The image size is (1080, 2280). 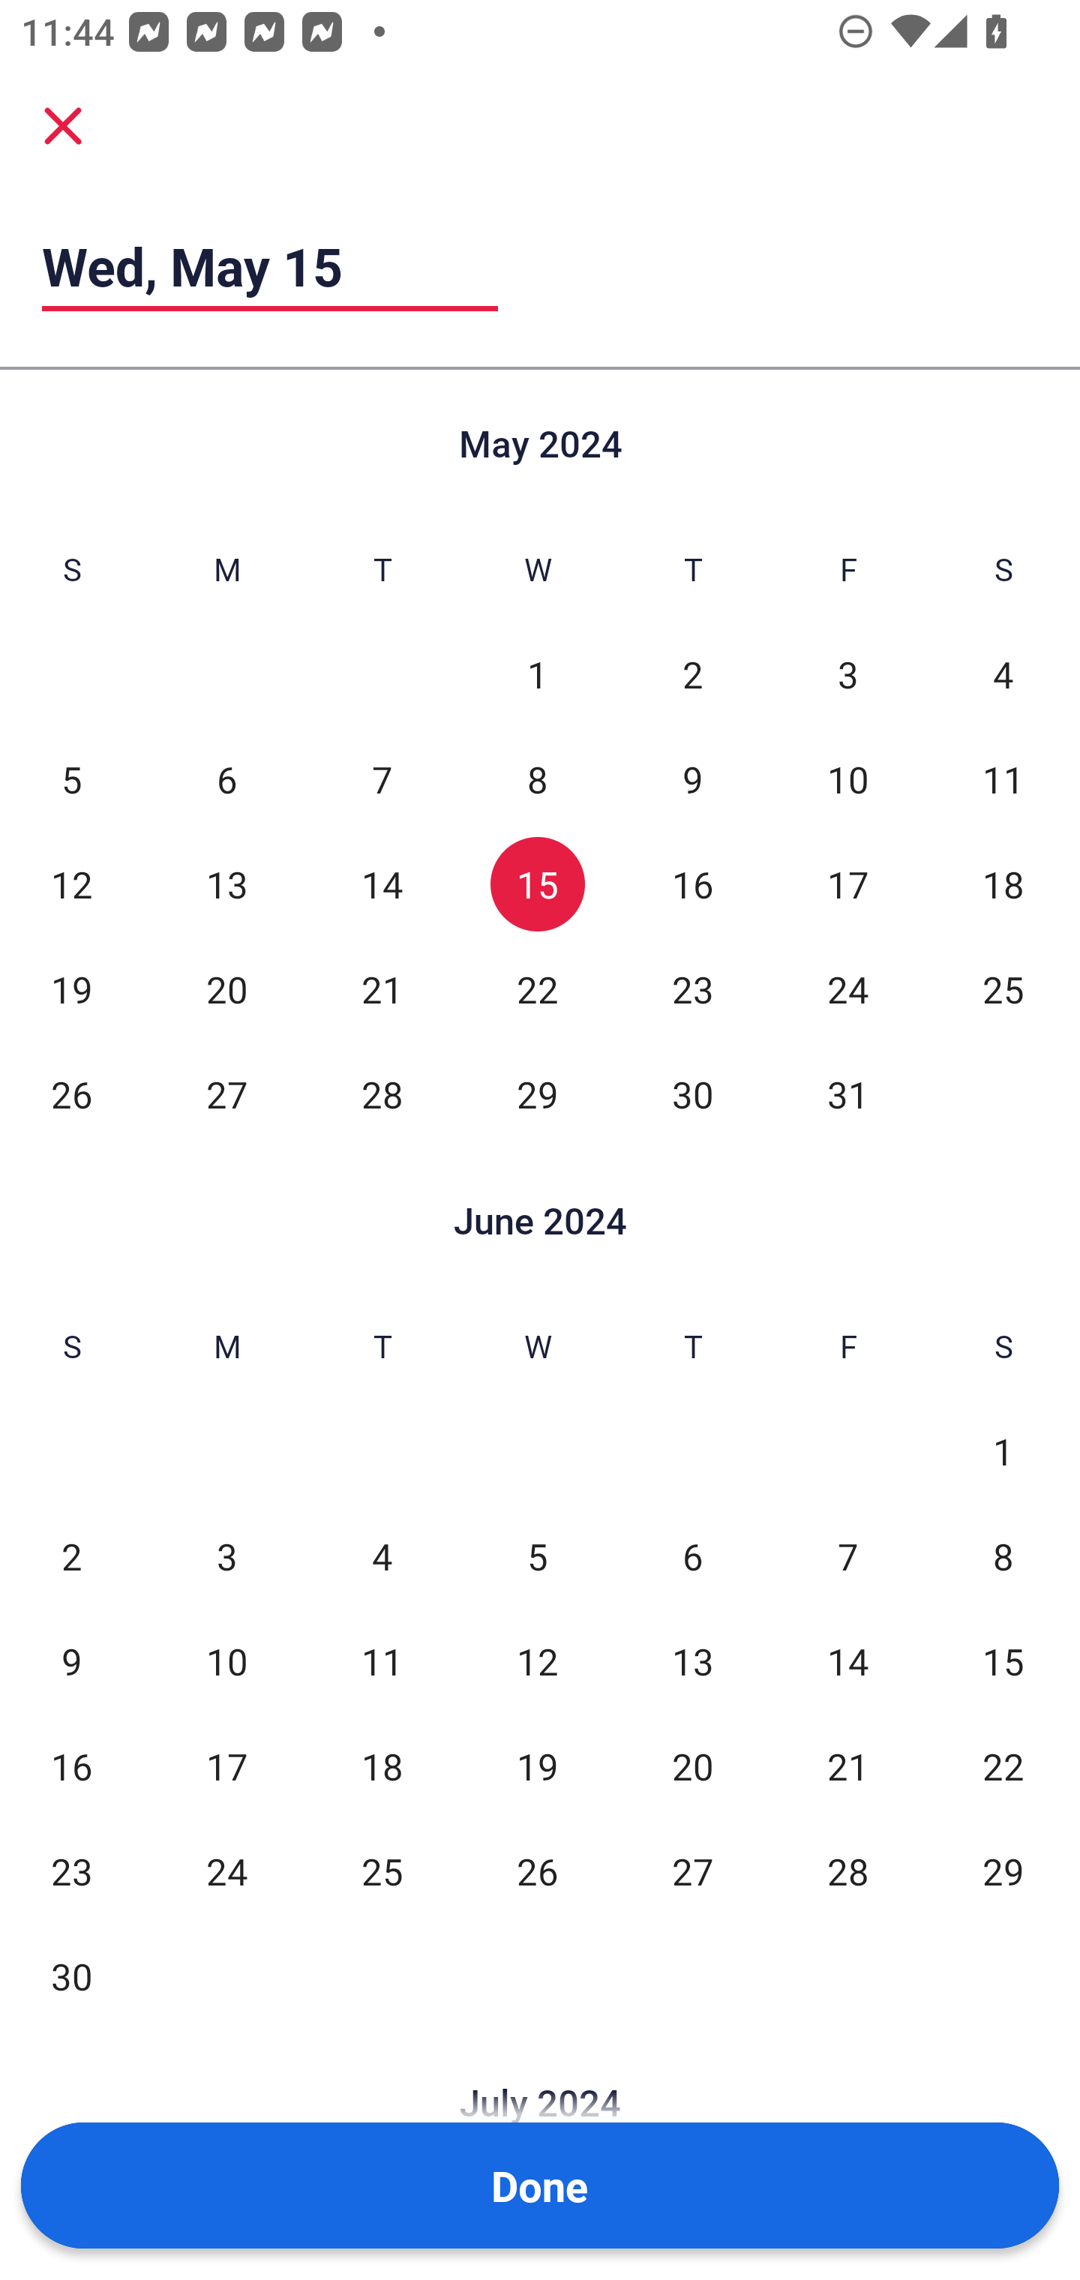 What do you see at coordinates (226, 779) in the screenshot?
I see `6 Mon, May 6, Not Selected` at bounding box center [226, 779].